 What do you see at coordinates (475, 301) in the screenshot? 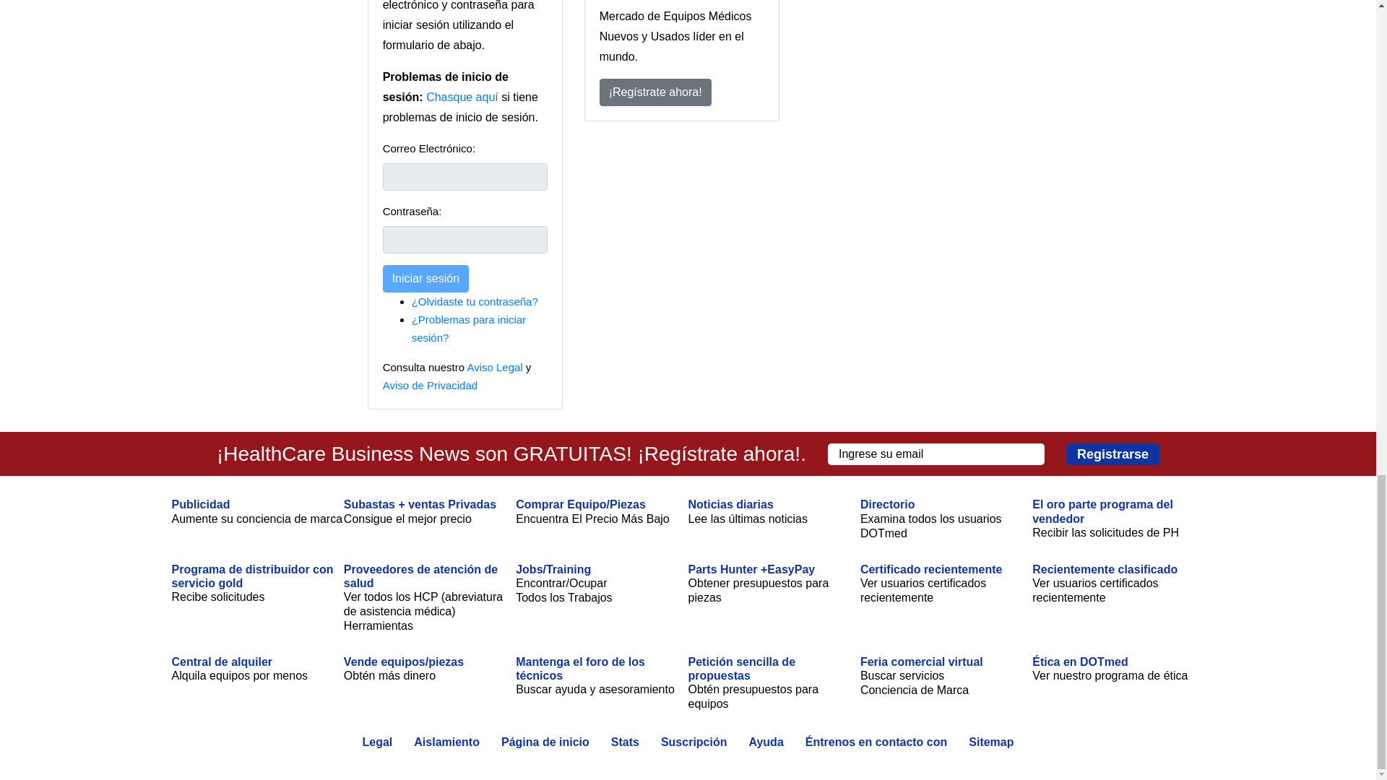
I see `Forget your password?` at bounding box center [475, 301].